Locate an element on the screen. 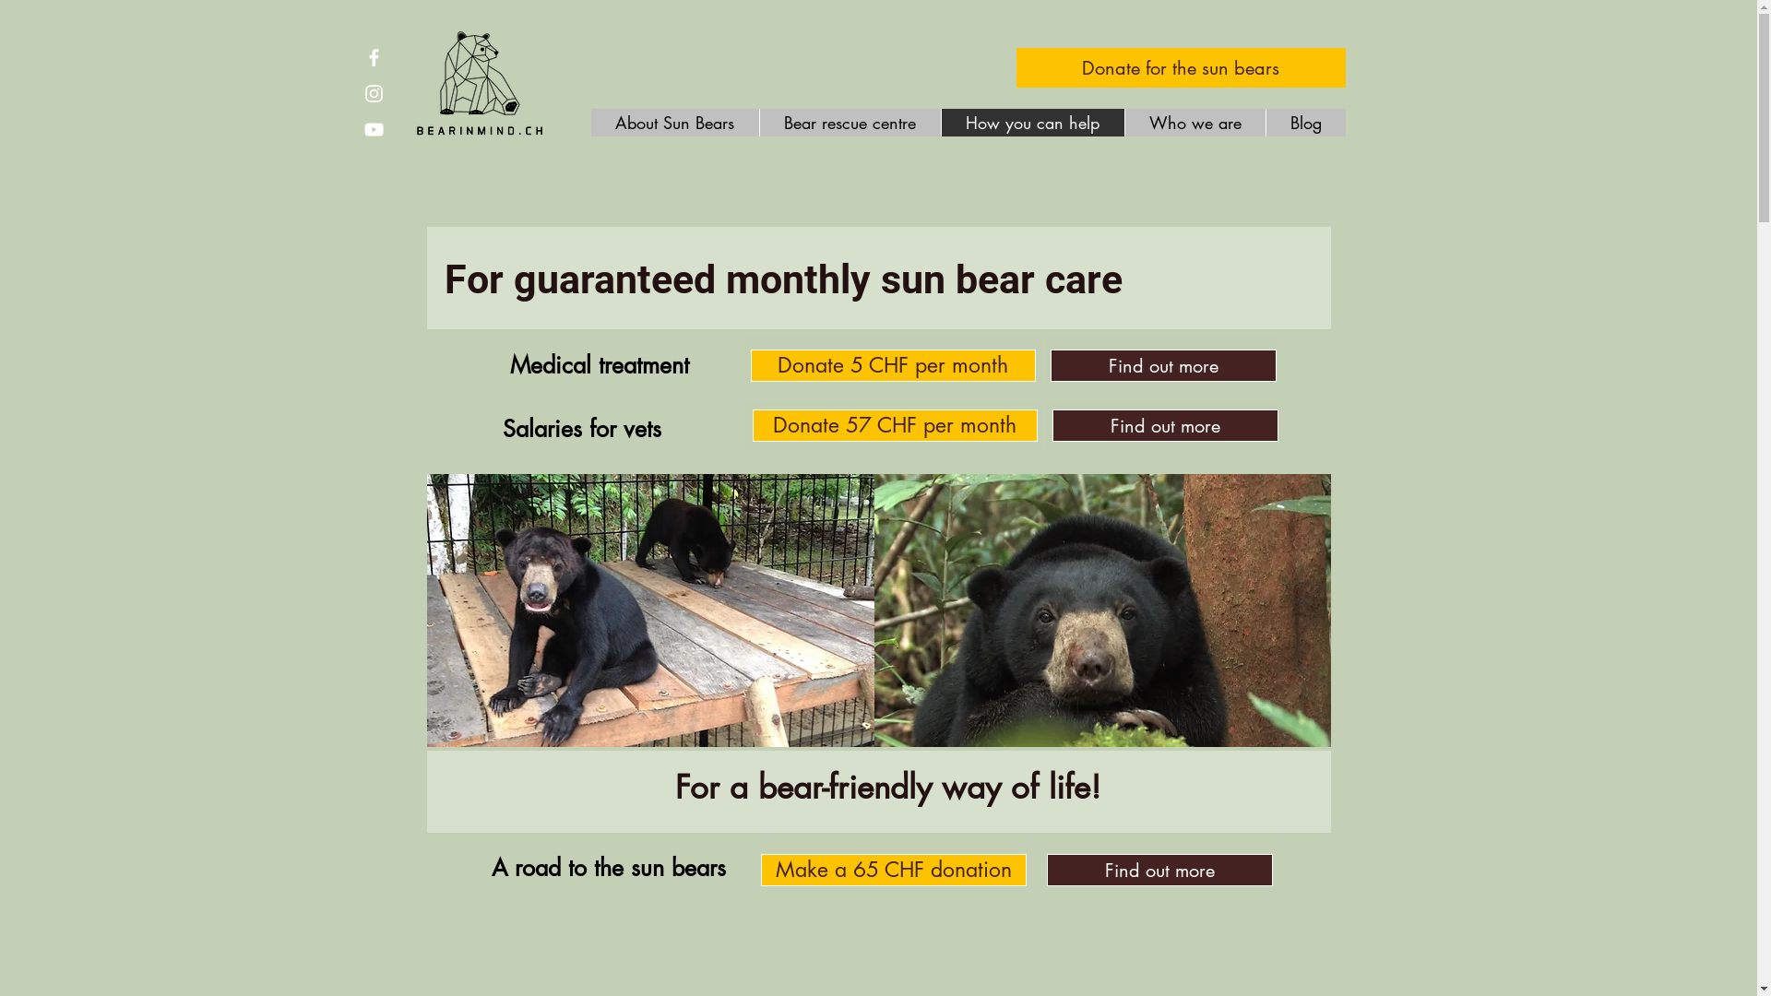 This screenshot has width=1771, height=996. Donate 57 CHF per month is located at coordinates (895, 426).